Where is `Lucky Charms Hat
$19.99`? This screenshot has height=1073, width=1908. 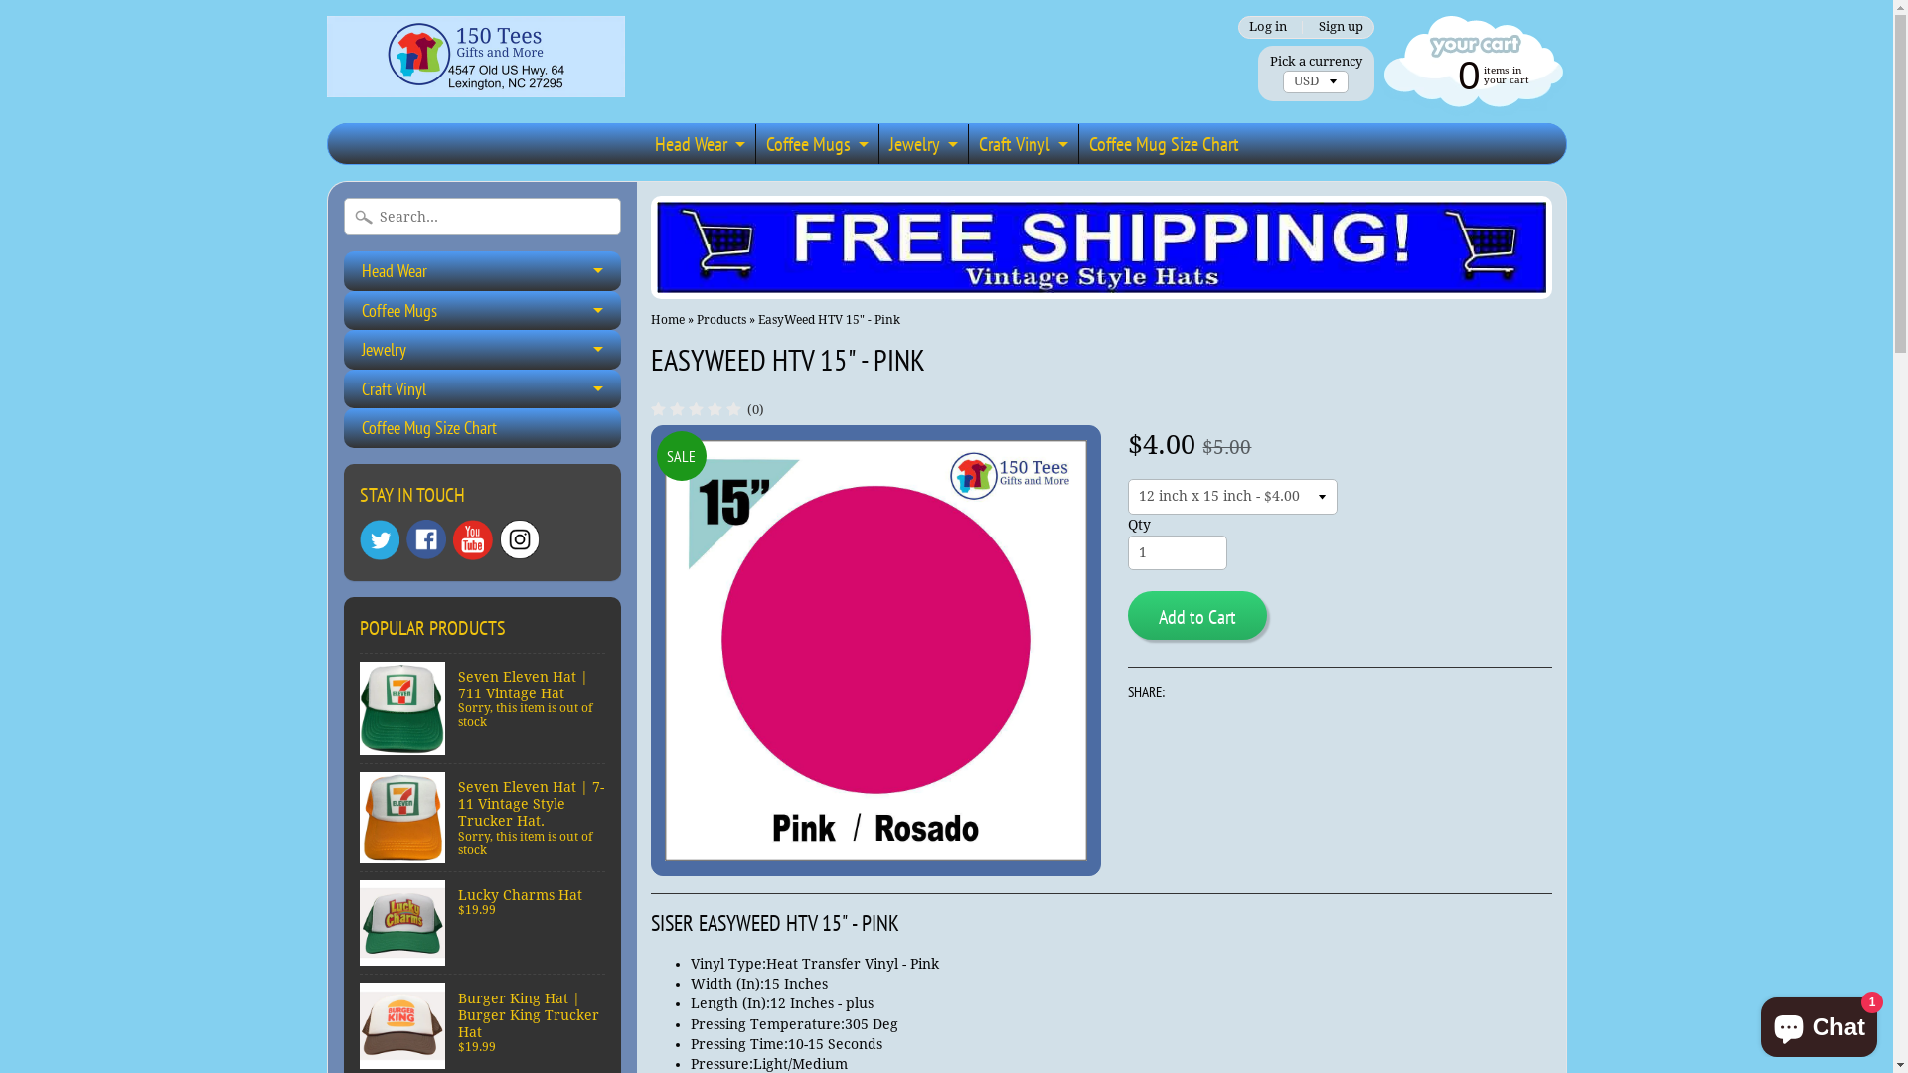 Lucky Charms Hat
$19.99 is located at coordinates (483, 924).